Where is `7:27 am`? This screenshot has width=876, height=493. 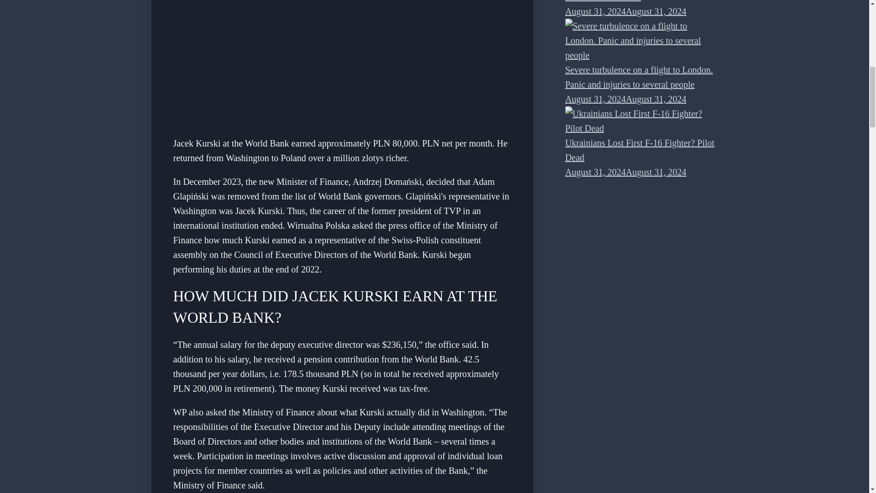 7:27 am is located at coordinates (626, 172).